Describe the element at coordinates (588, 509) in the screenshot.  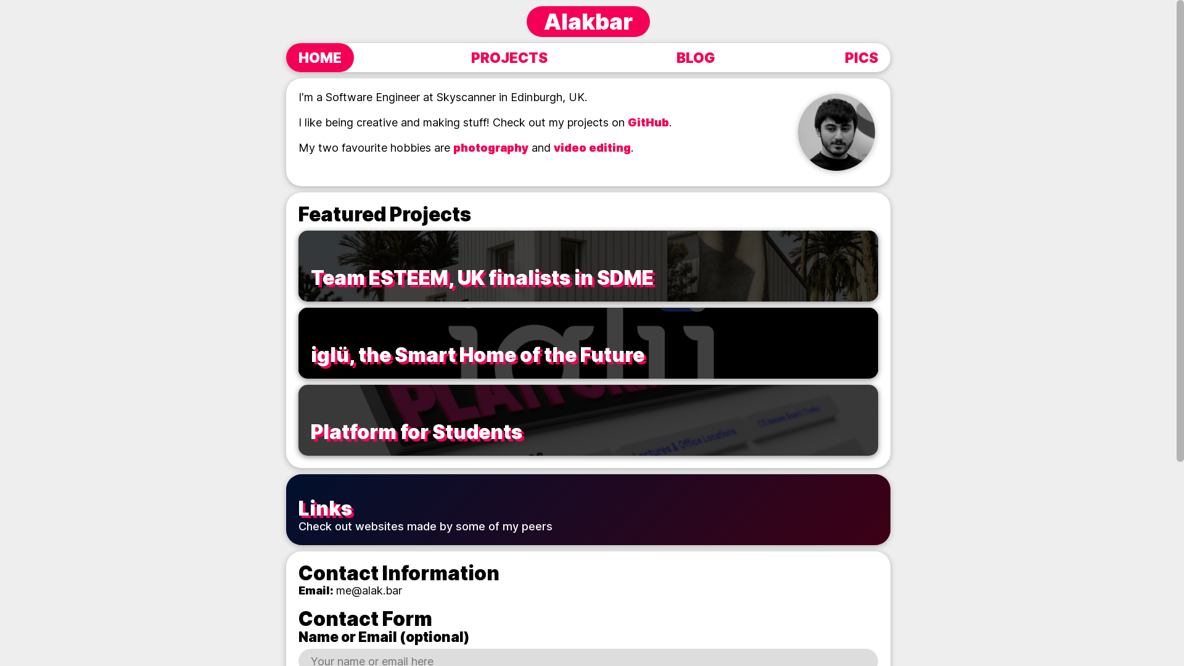
I see `Links
Check out websites made by some of my peers` at that location.